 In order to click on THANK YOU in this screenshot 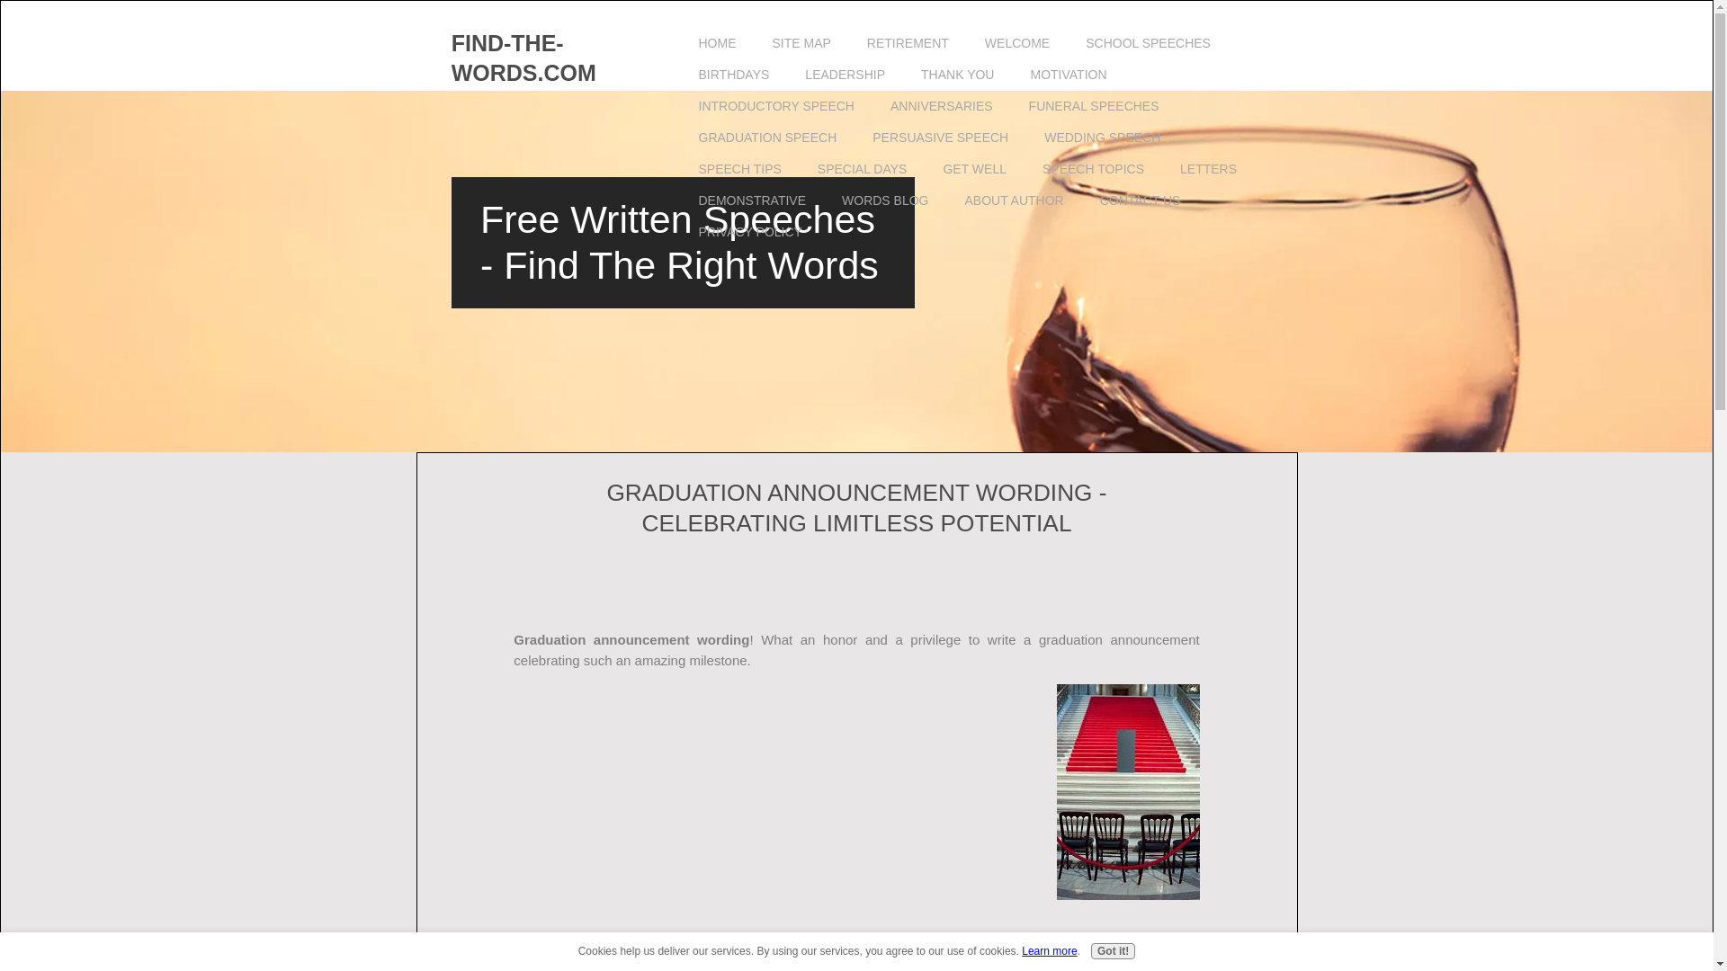, I will do `click(957, 75)`.